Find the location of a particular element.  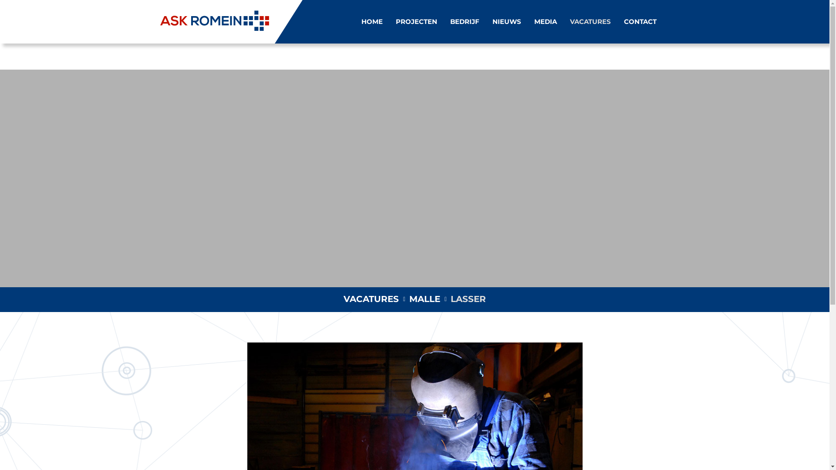

CONTACT is located at coordinates (640, 22).